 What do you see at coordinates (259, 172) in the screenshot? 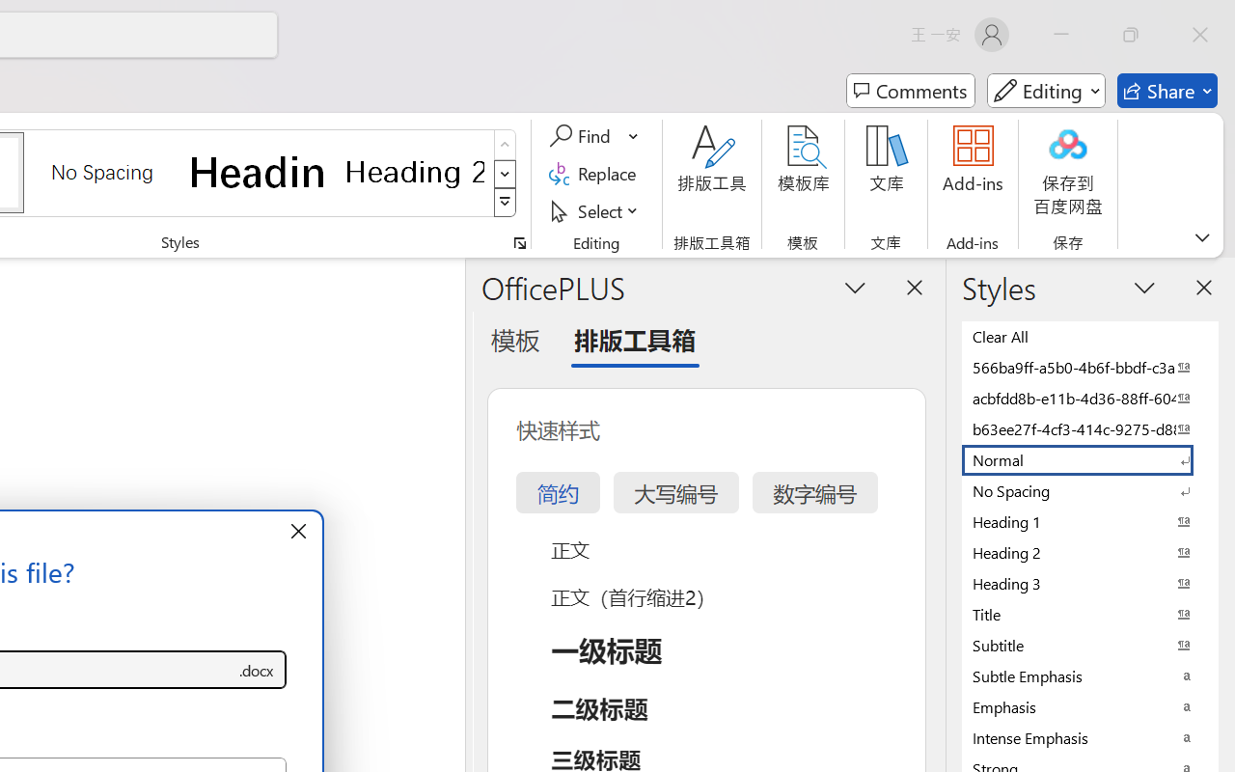
I see `Heading 1` at bounding box center [259, 172].